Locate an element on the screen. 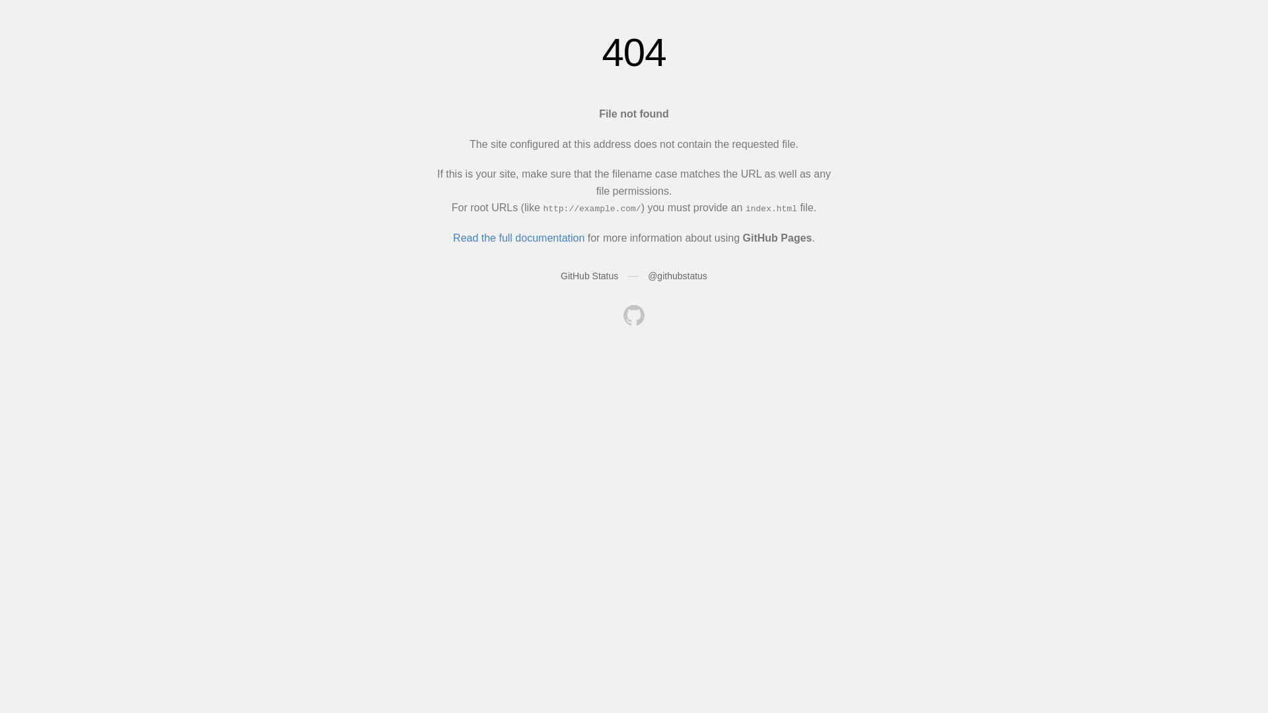 The width and height of the screenshot is (1268, 713). GitHub Status is located at coordinates (589, 276).